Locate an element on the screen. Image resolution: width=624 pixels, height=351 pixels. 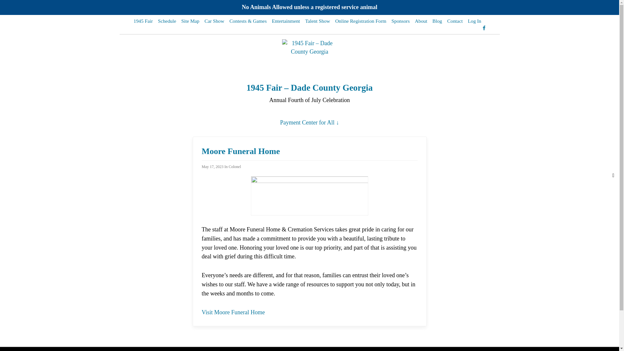
Entertainment is located at coordinates (286, 21).